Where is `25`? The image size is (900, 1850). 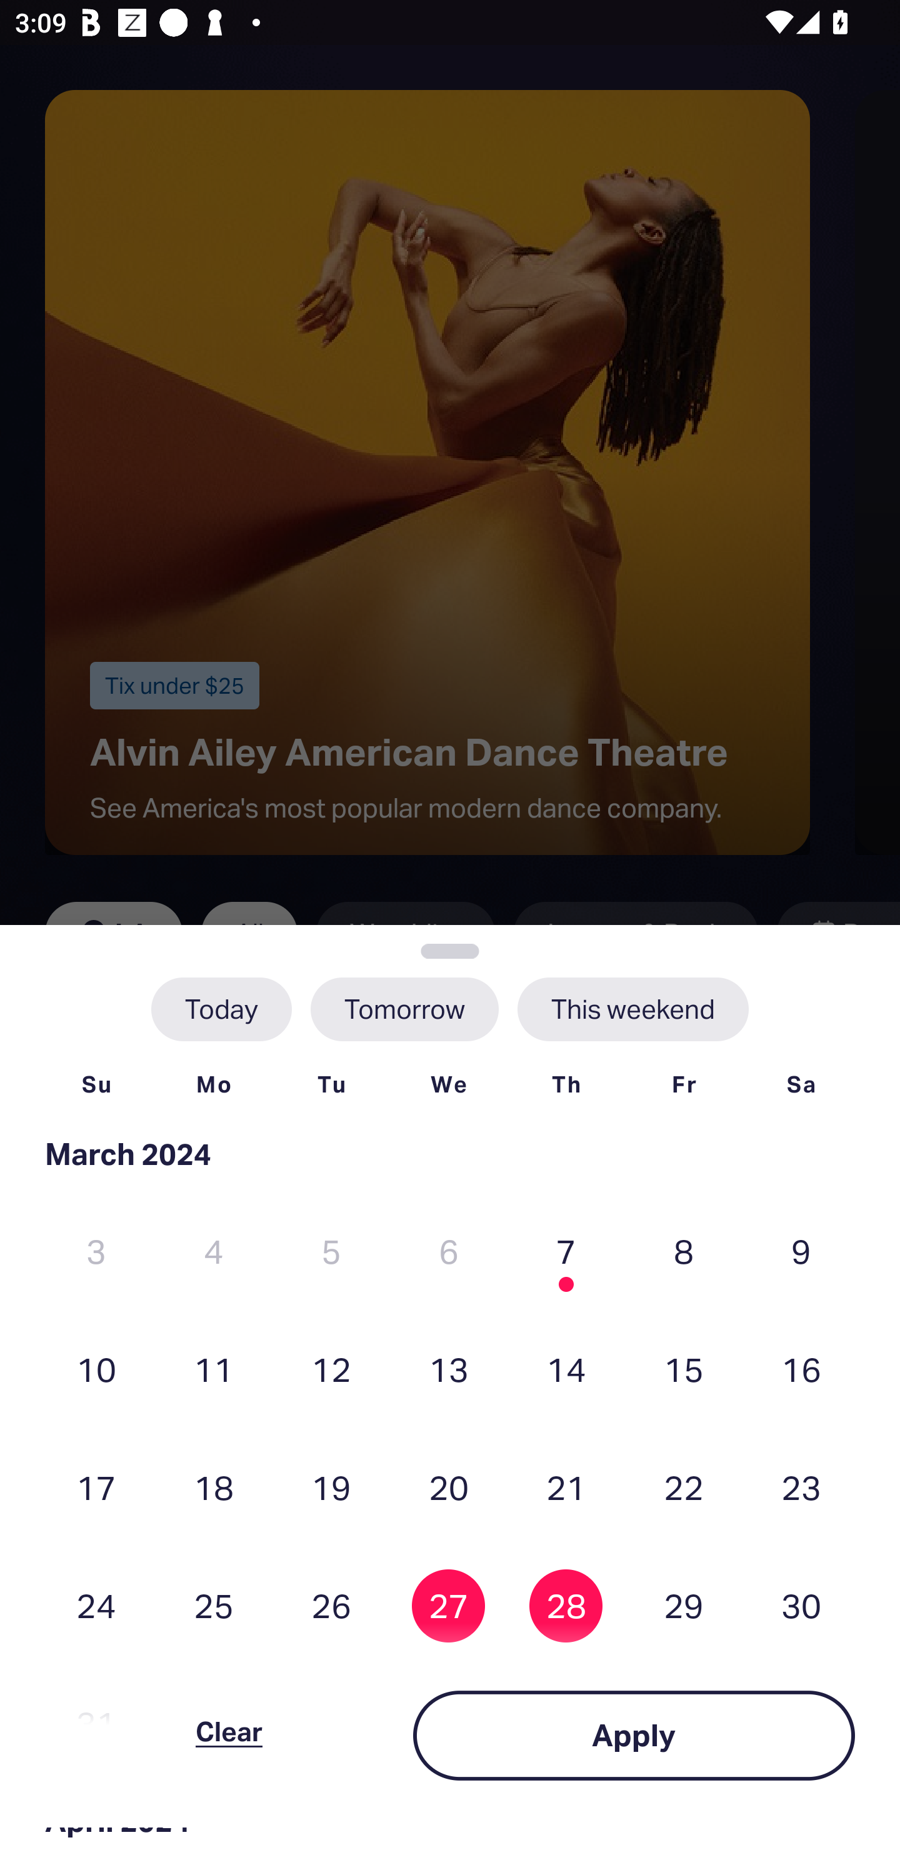 25 is located at coordinates (214, 1606).